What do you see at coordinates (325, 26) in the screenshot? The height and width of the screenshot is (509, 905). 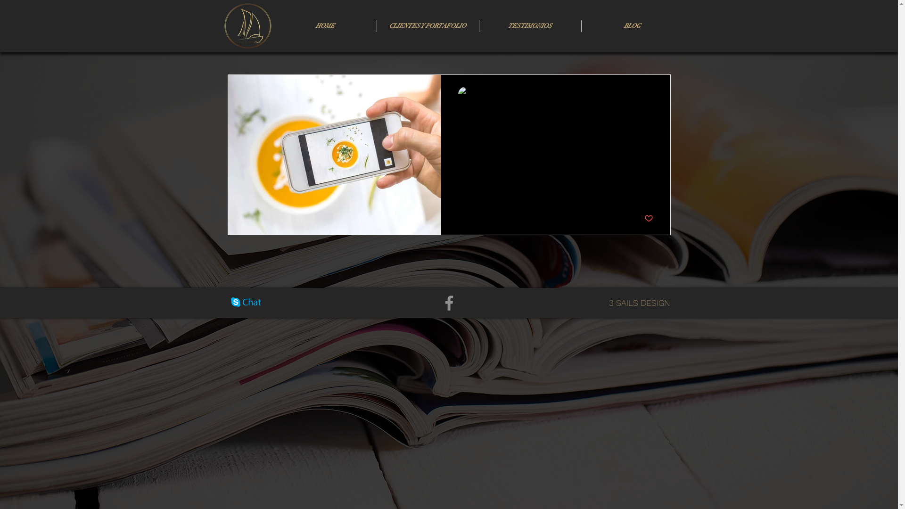 I see `HOME` at bounding box center [325, 26].